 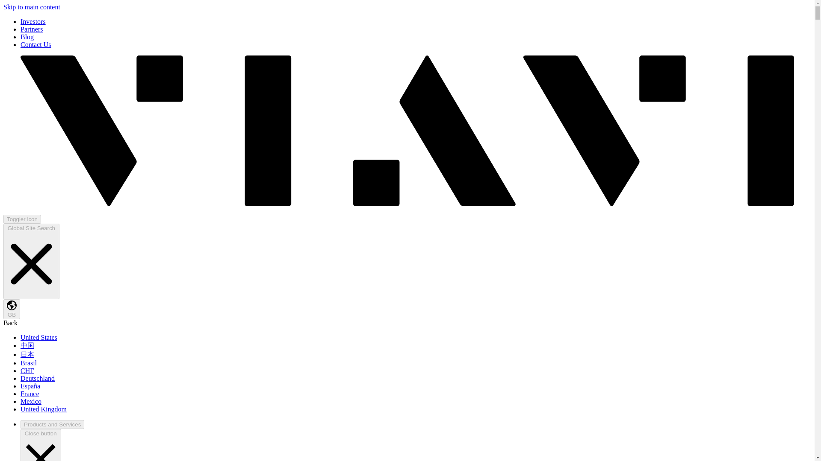 I want to click on Skip to main content, so click(x=32, y=7).